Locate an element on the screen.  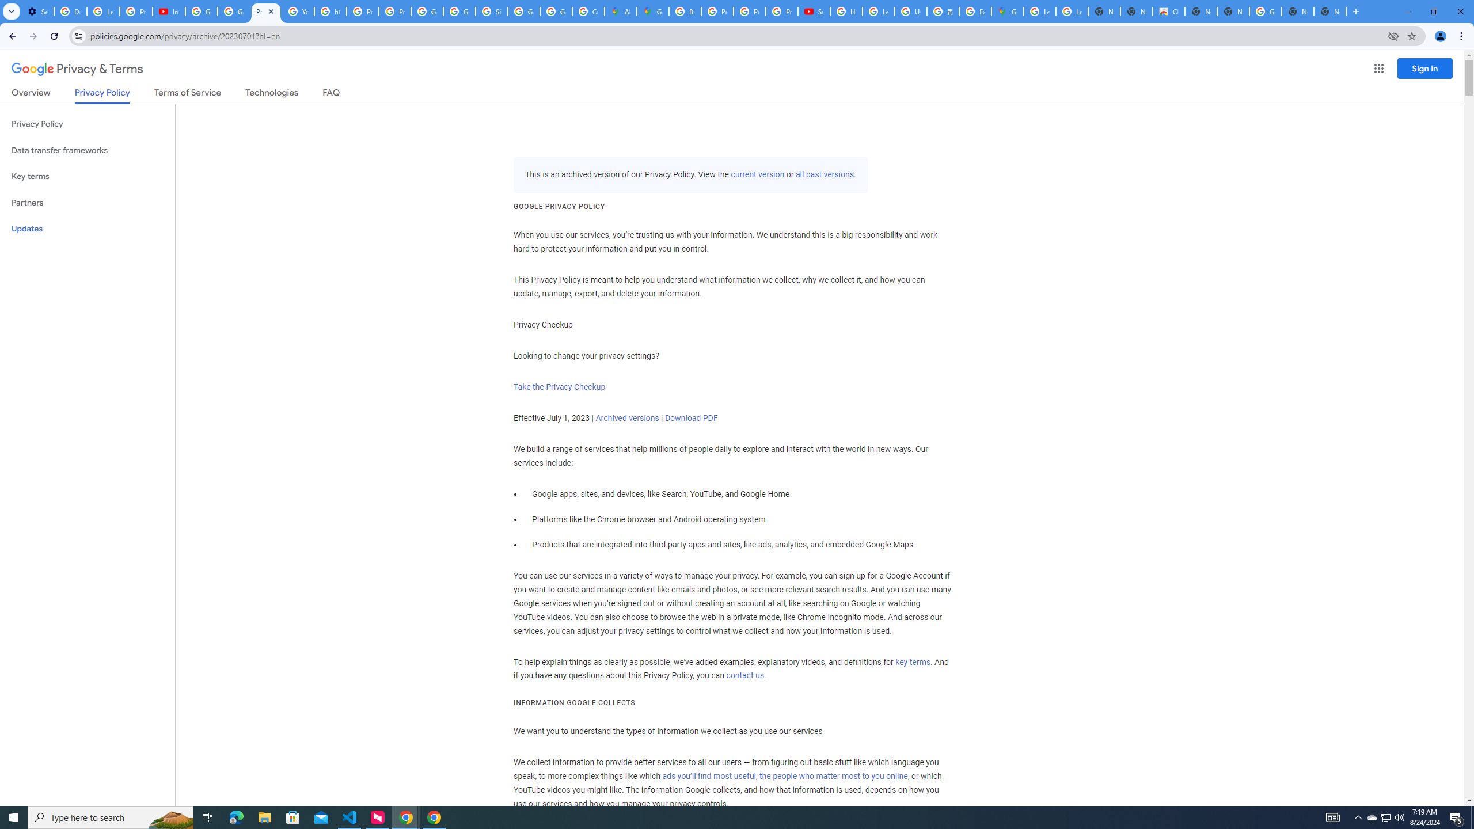
Take the Privacy Checkup is located at coordinates (559, 387).